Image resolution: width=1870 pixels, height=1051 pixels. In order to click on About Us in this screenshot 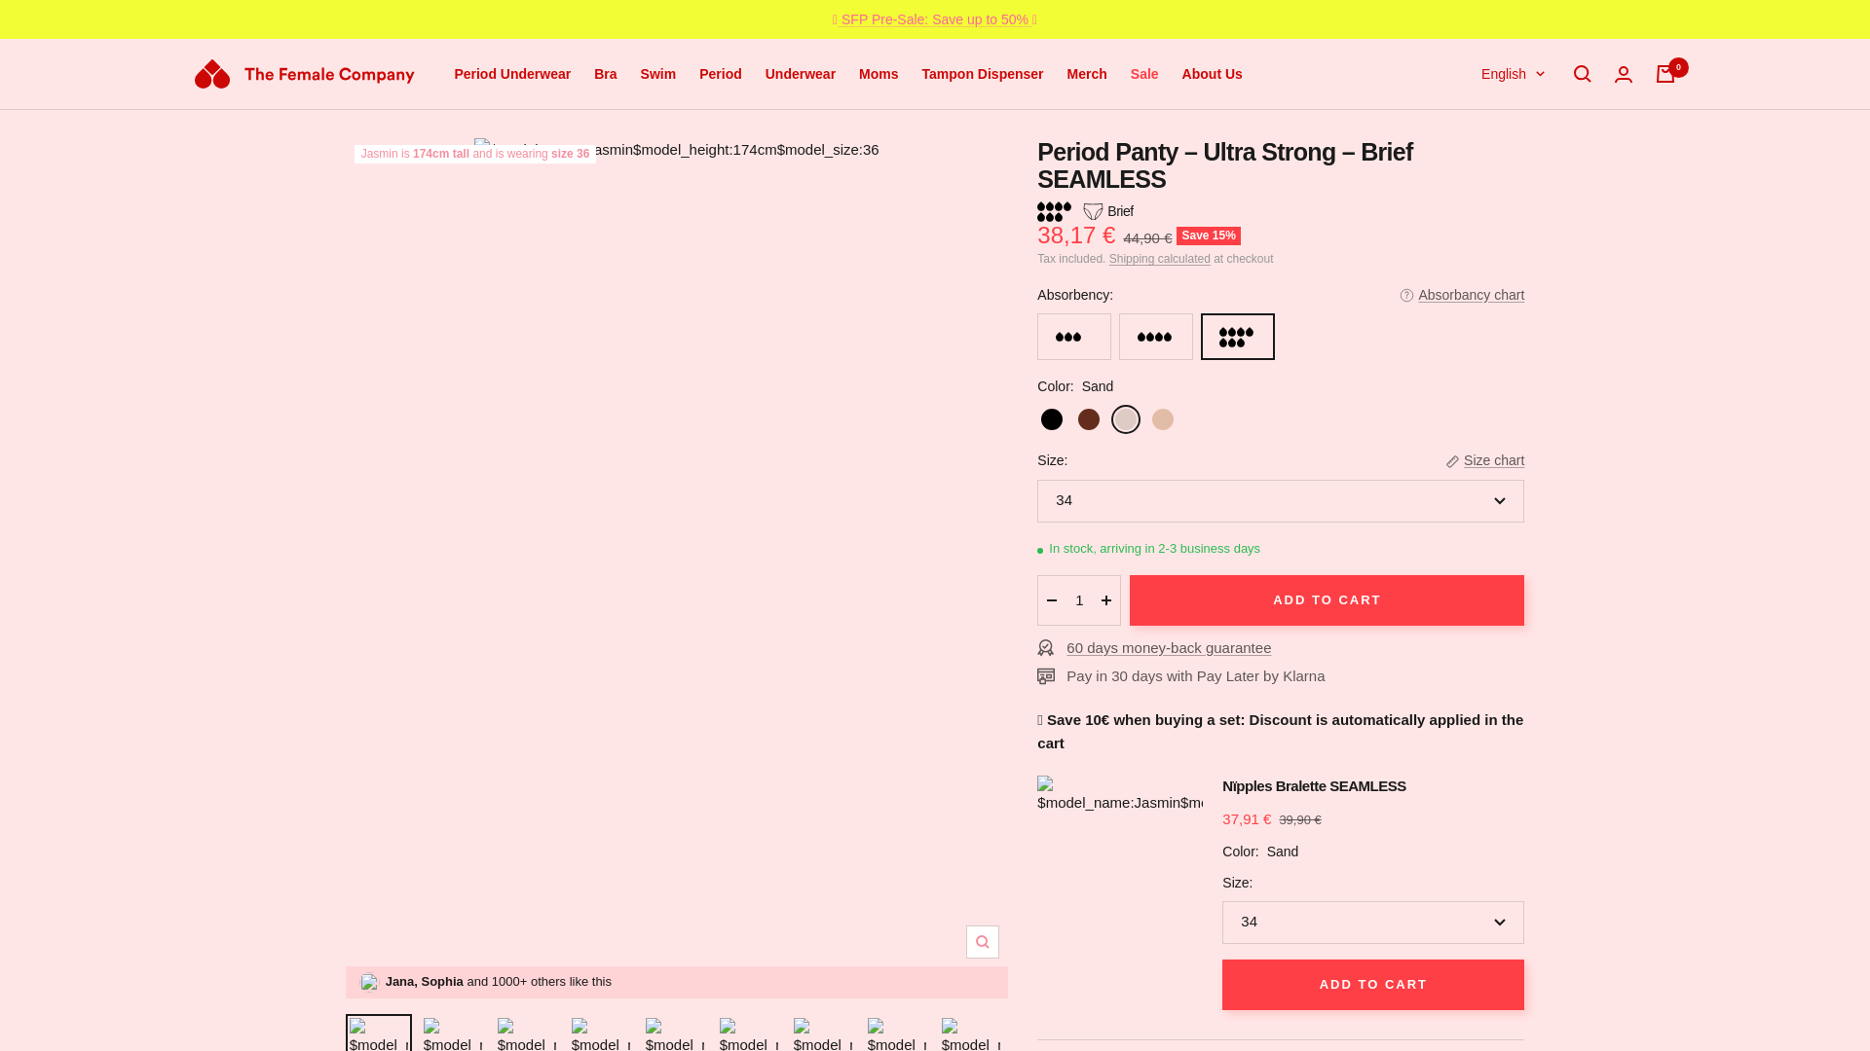, I will do `click(1212, 73)`.